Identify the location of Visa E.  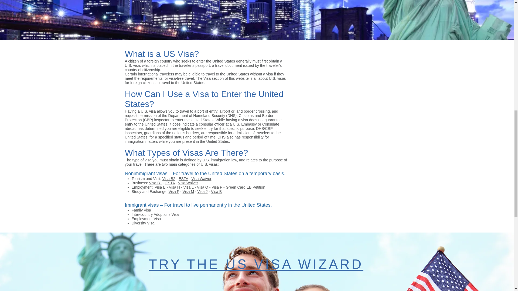
(160, 187).